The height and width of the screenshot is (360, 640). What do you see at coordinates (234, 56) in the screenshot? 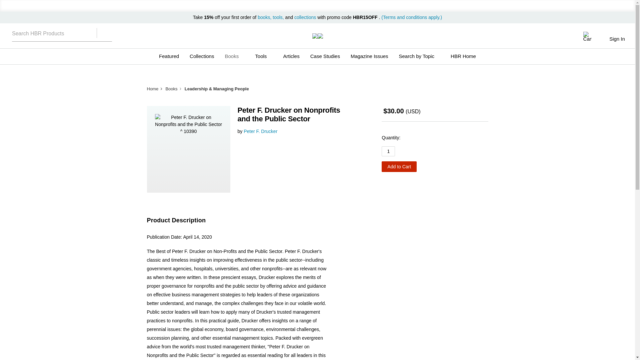
I see `Books` at bounding box center [234, 56].